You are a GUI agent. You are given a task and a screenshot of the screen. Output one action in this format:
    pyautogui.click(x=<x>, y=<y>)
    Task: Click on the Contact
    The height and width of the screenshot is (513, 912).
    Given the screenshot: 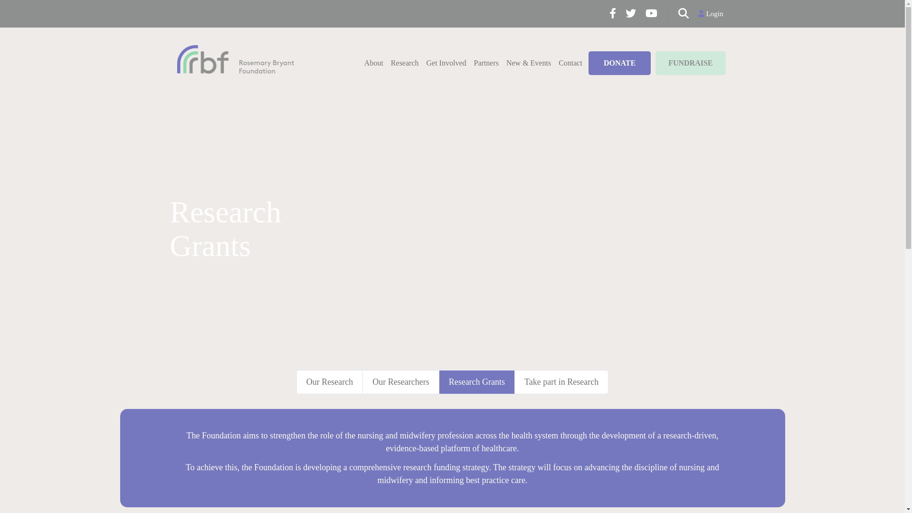 What is the action you would take?
    pyautogui.click(x=570, y=63)
    